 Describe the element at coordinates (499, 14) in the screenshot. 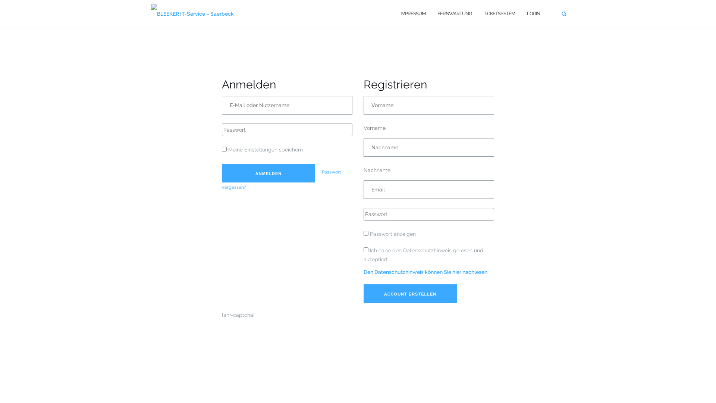

I see `TICKETSYSTEM` at that location.